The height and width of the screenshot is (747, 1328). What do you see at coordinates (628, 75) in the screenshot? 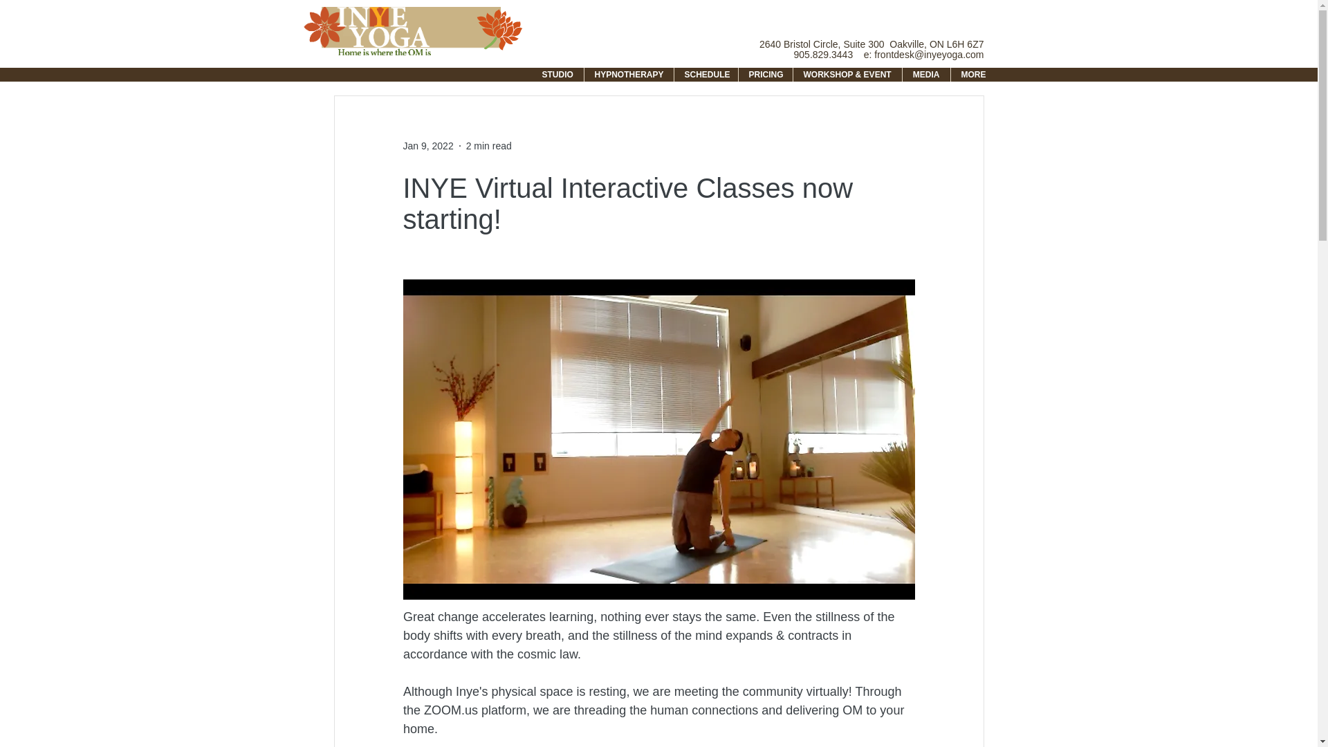
I see `HYPNOTHERAPY` at bounding box center [628, 75].